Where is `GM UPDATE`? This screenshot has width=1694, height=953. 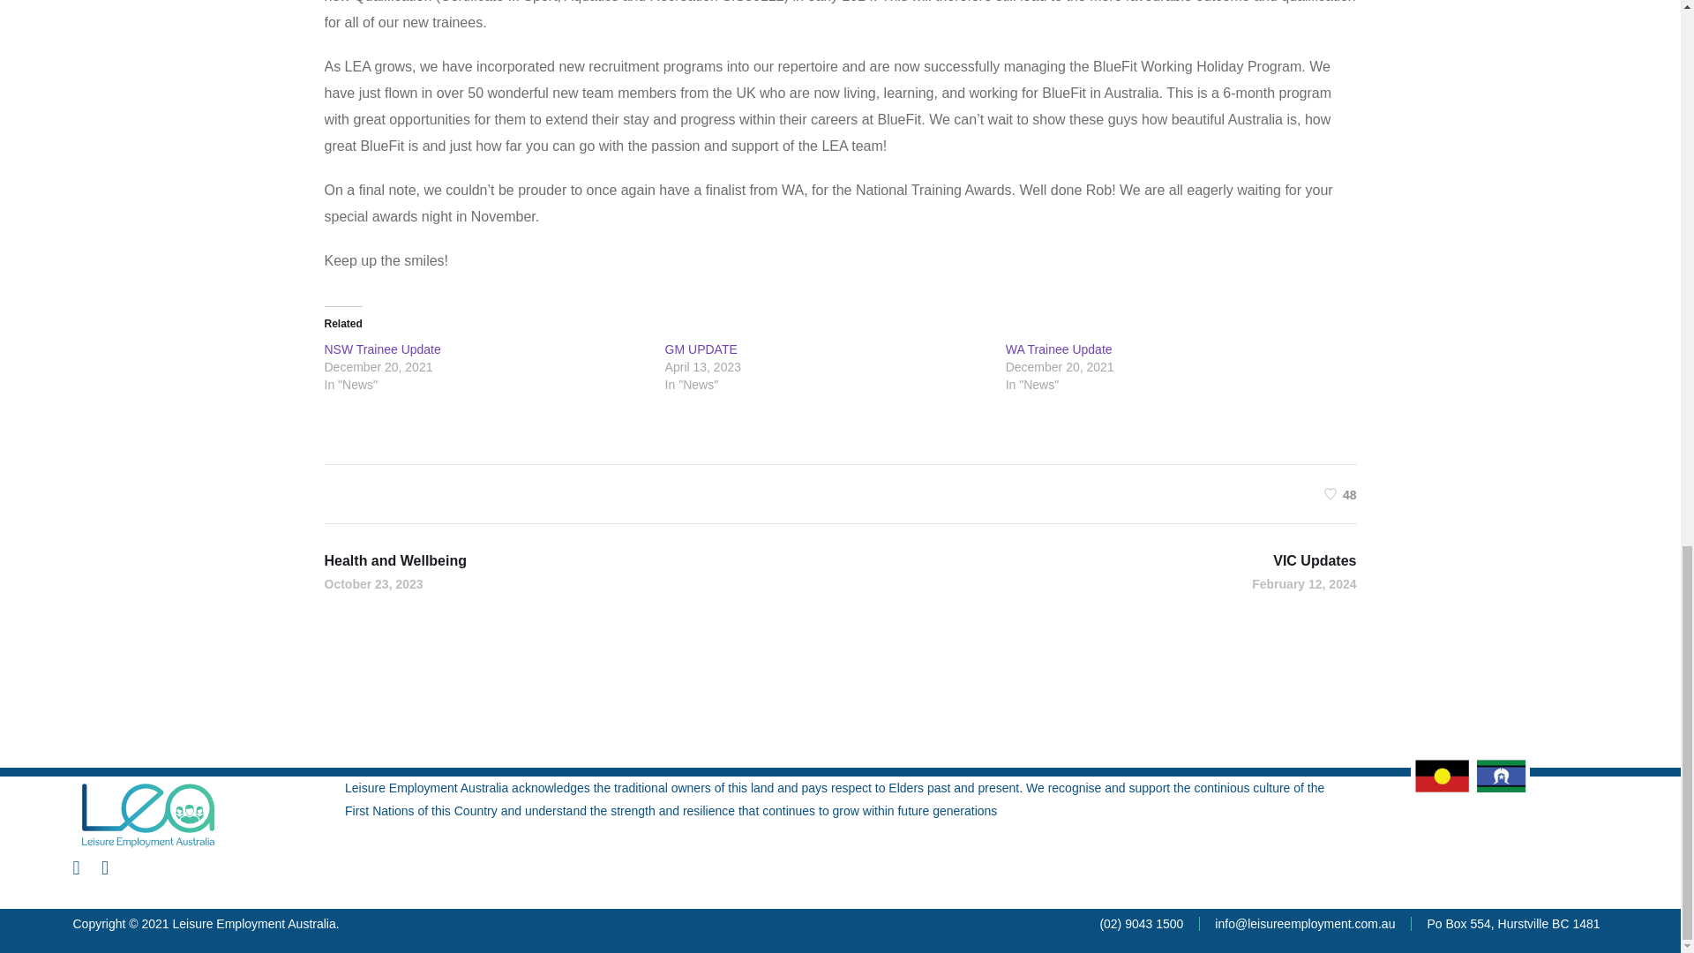
GM UPDATE is located at coordinates (701, 349).